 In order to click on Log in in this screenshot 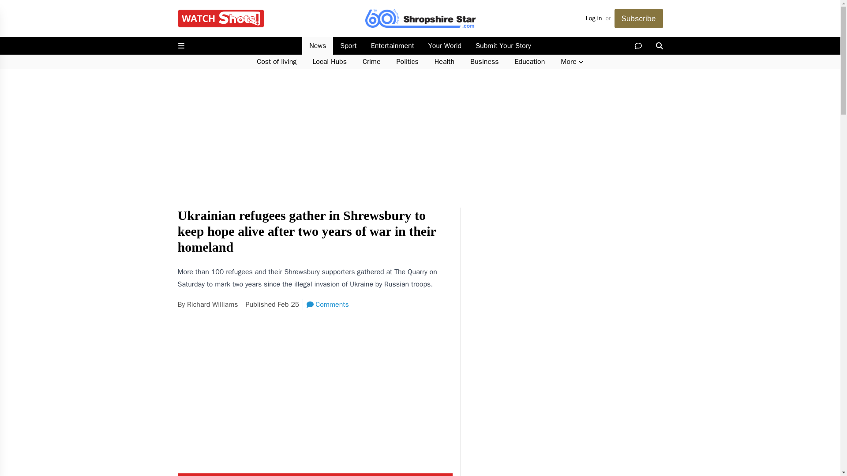, I will do `click(594, 19)`.